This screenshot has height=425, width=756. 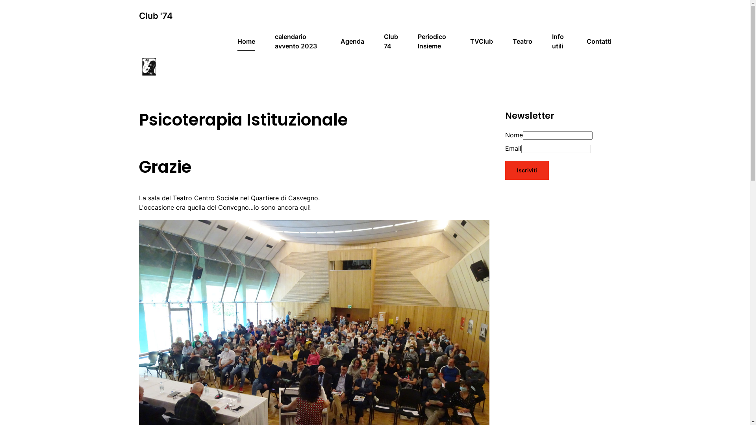 What do you see at coordinates (527, 170) in the screenshot?
I see `Iscriviti` at bounding box center [527, 170].